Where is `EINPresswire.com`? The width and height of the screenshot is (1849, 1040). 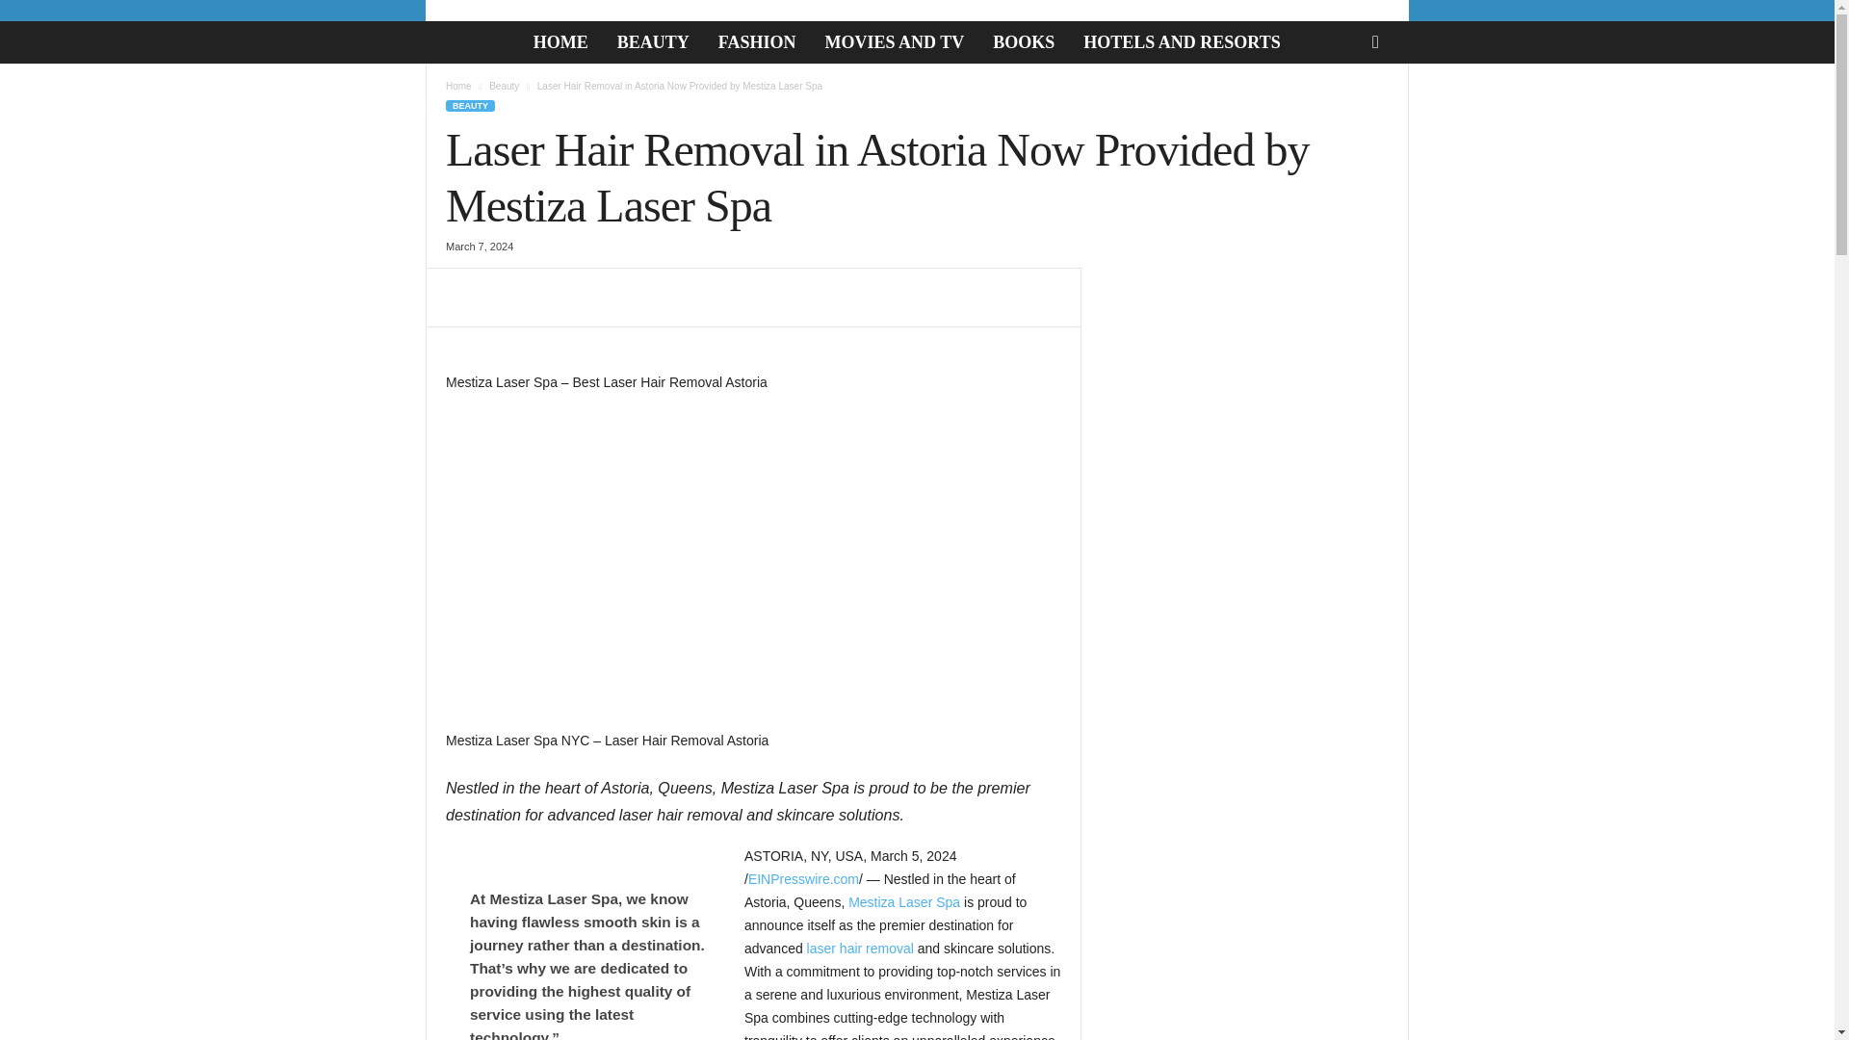
EINPresswire.com is located at coordinates (803, 879).